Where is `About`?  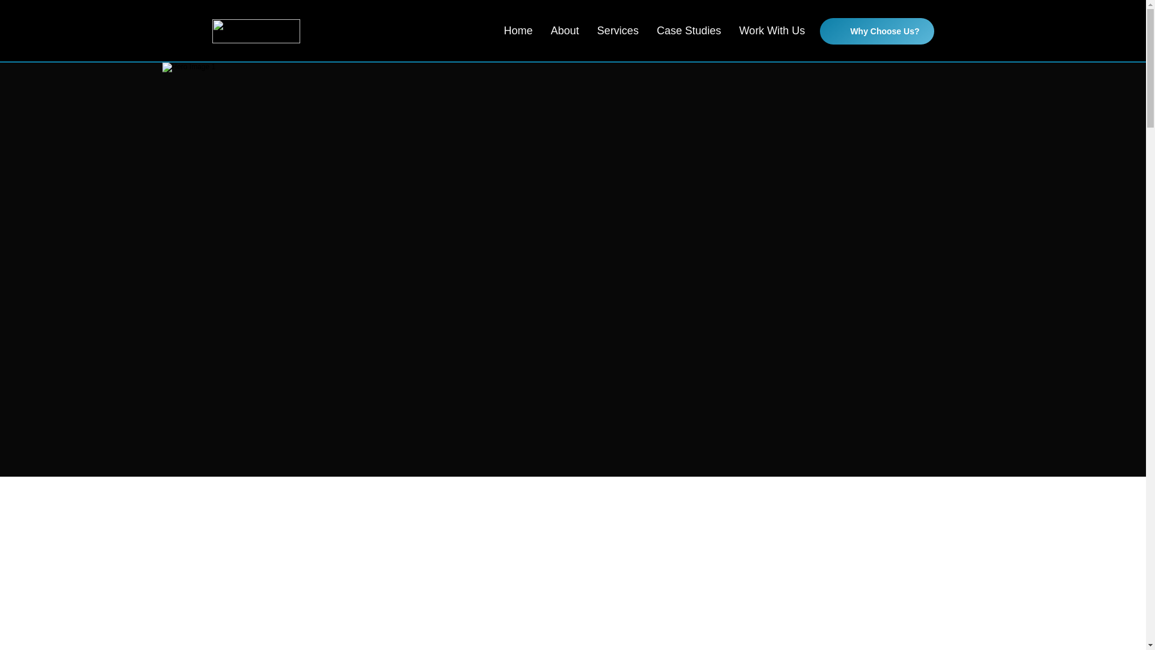 About is located at coordinates (565, 30).